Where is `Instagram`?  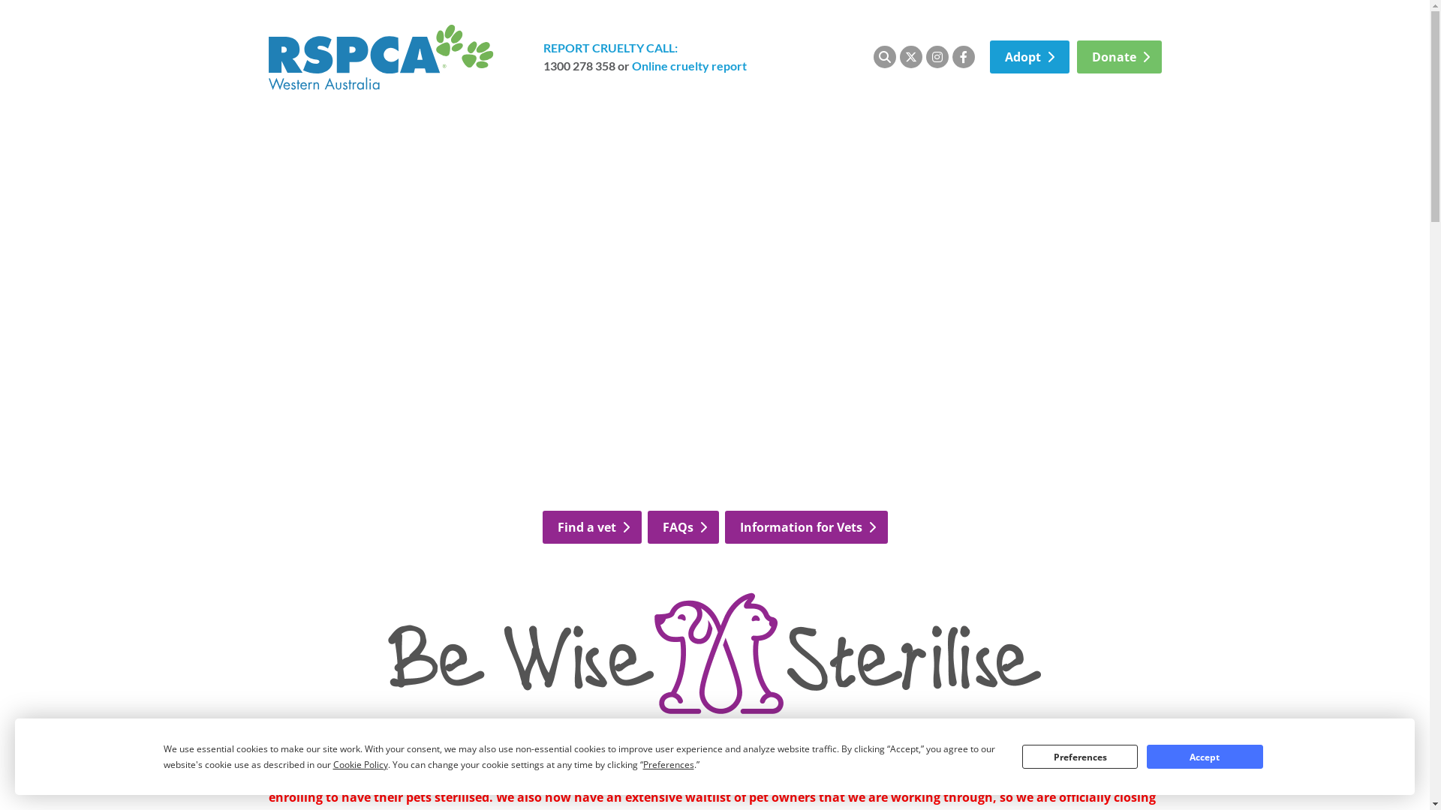 Instagram is located at coordinates (937, 57).